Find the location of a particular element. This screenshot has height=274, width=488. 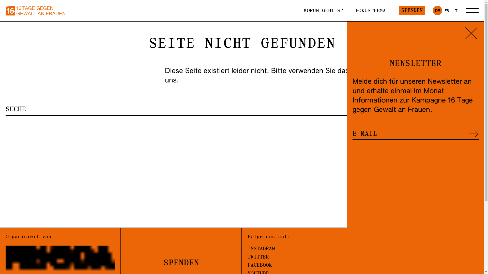

INSTAGRAM is located at coordinates (302, 249).